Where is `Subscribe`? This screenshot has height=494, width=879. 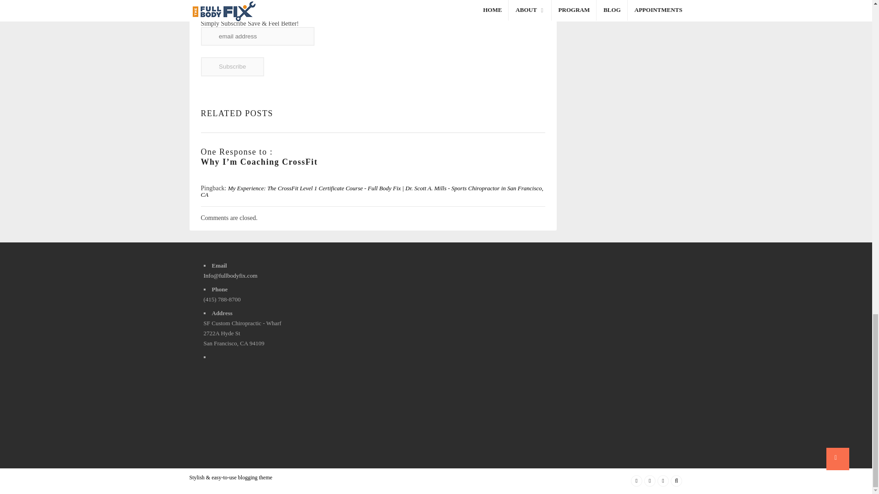 Subscribe is located at coordinates (232, 67).